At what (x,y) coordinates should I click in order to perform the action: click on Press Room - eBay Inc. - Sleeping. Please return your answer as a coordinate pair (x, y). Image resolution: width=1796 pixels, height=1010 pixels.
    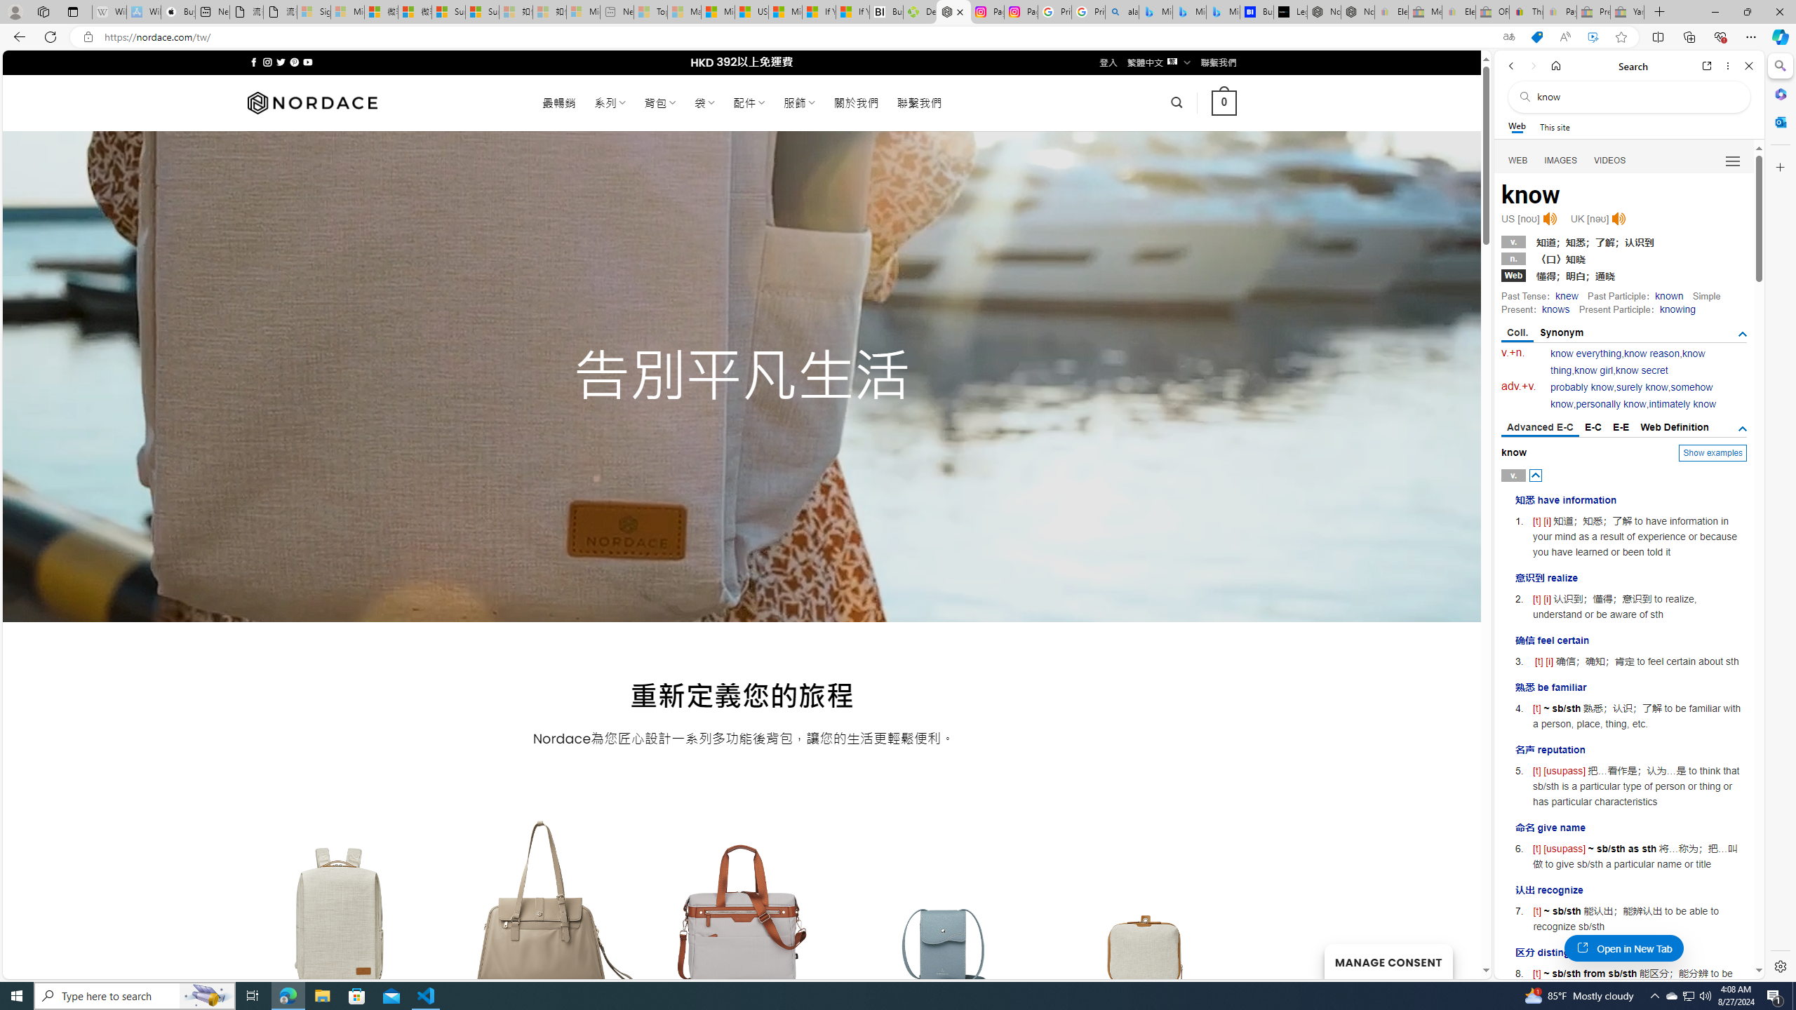
    Looking at the image, I should click on (1594, 12).